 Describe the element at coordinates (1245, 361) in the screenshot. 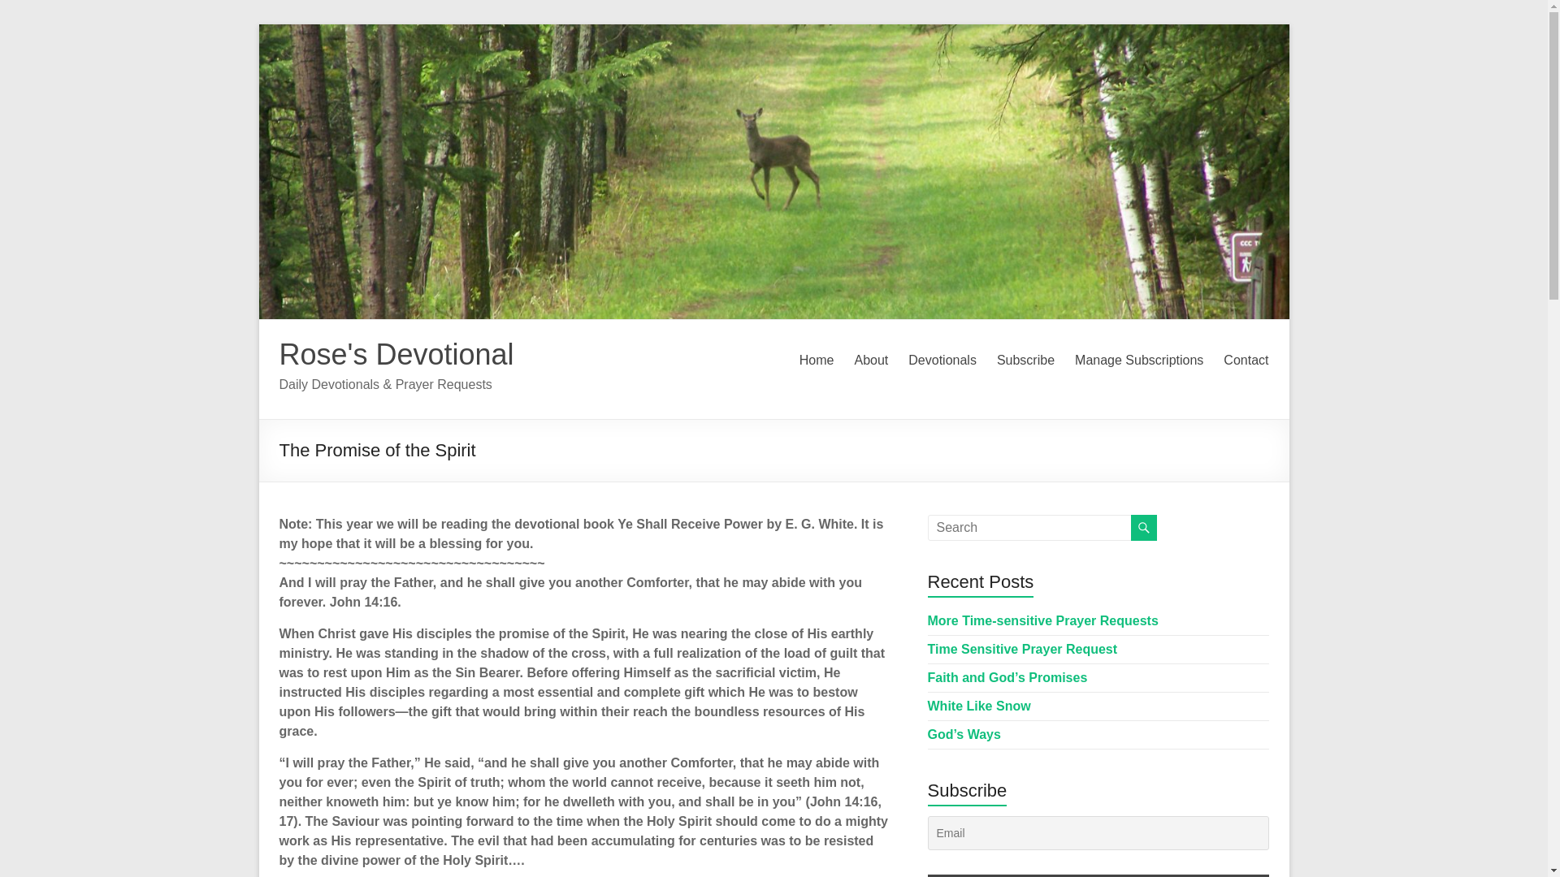

I see `Contact` at that location.